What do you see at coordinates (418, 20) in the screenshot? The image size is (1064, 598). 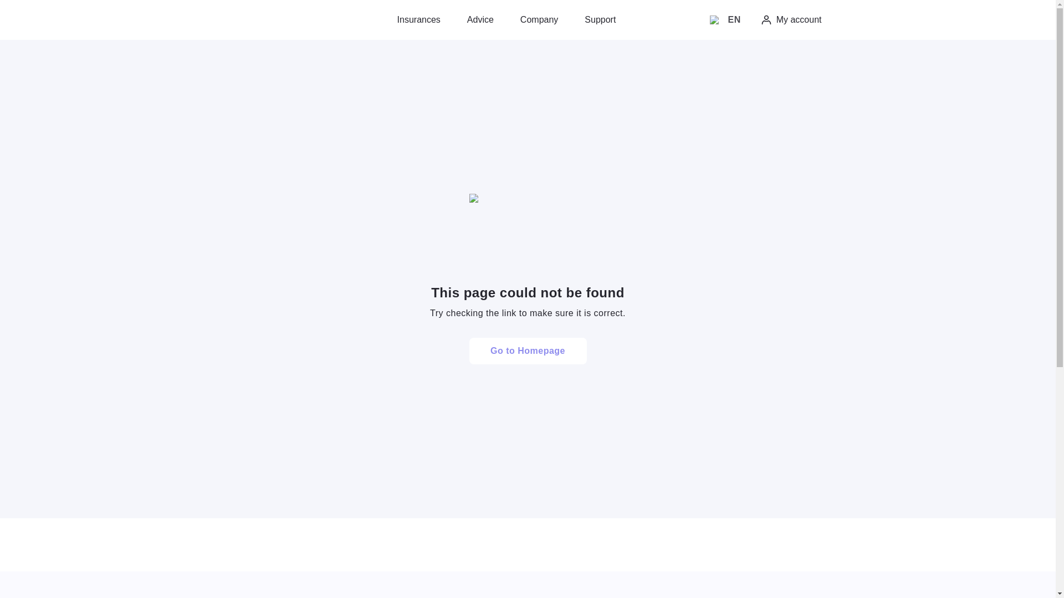 I see `Insurances` at bounding box center [418, 20].